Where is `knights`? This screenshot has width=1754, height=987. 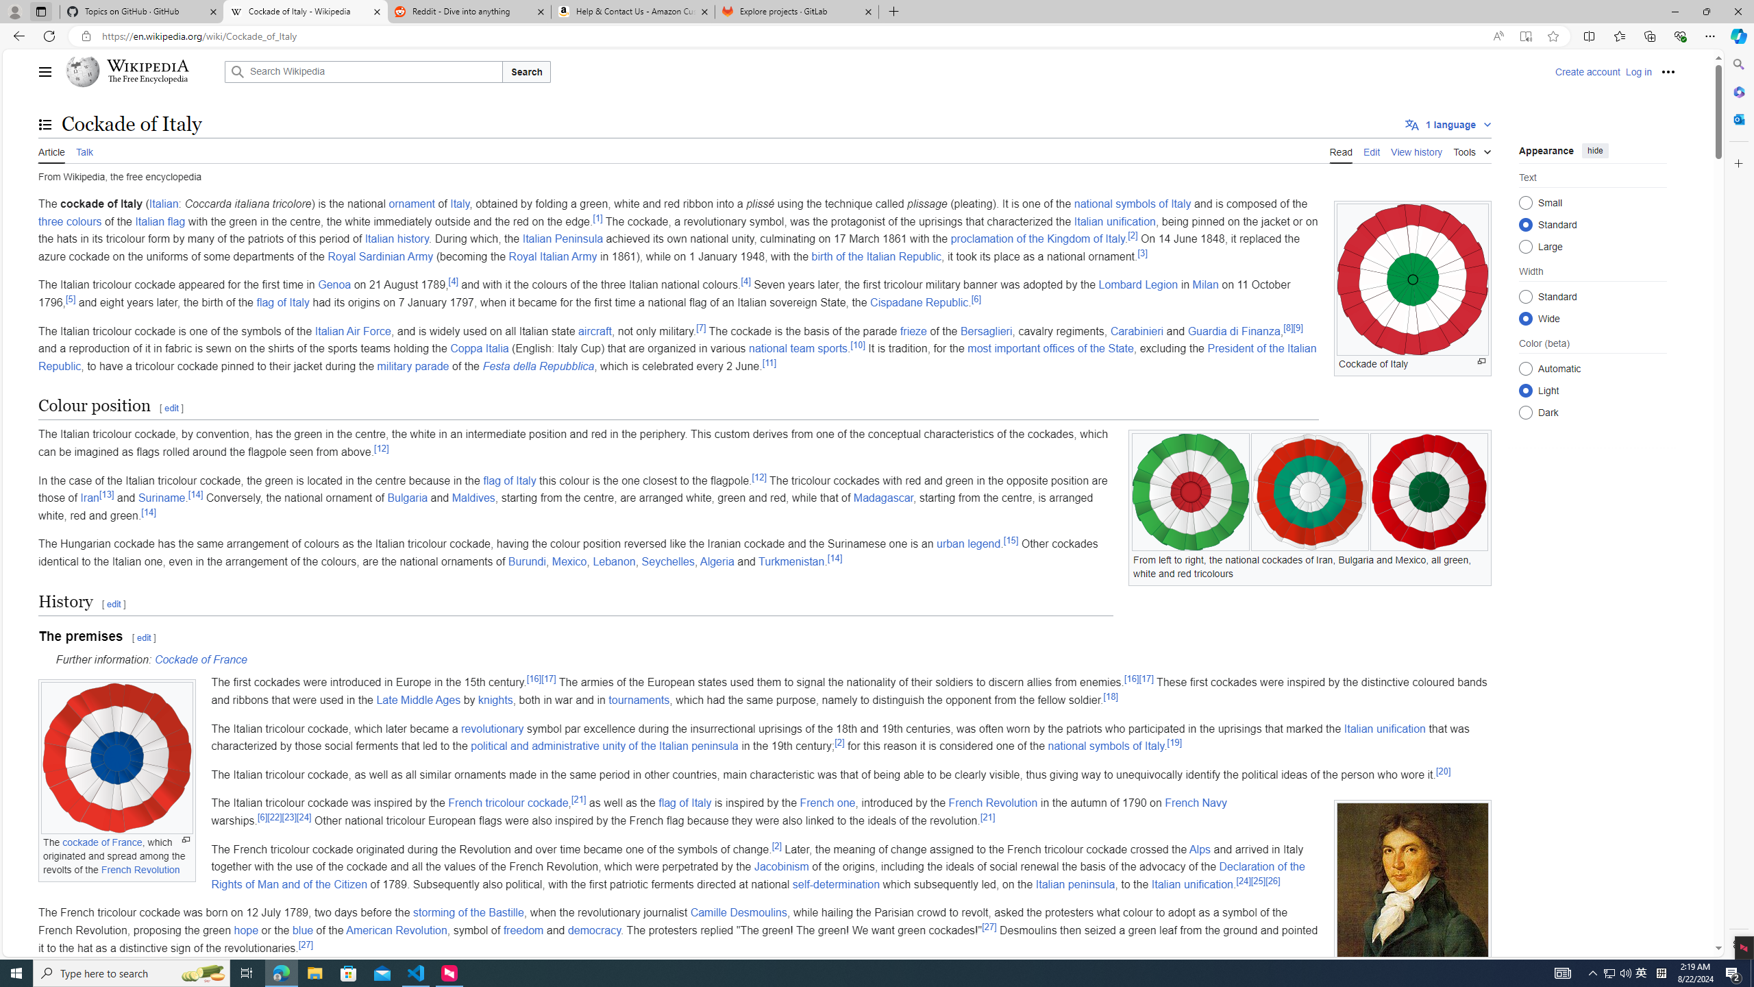 knights is located at coordinates (495, 699).